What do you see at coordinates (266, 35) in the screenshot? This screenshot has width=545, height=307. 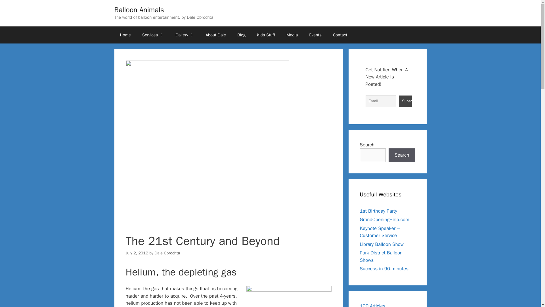 I see `Kids Stuff` at bounding box center [266, 35].